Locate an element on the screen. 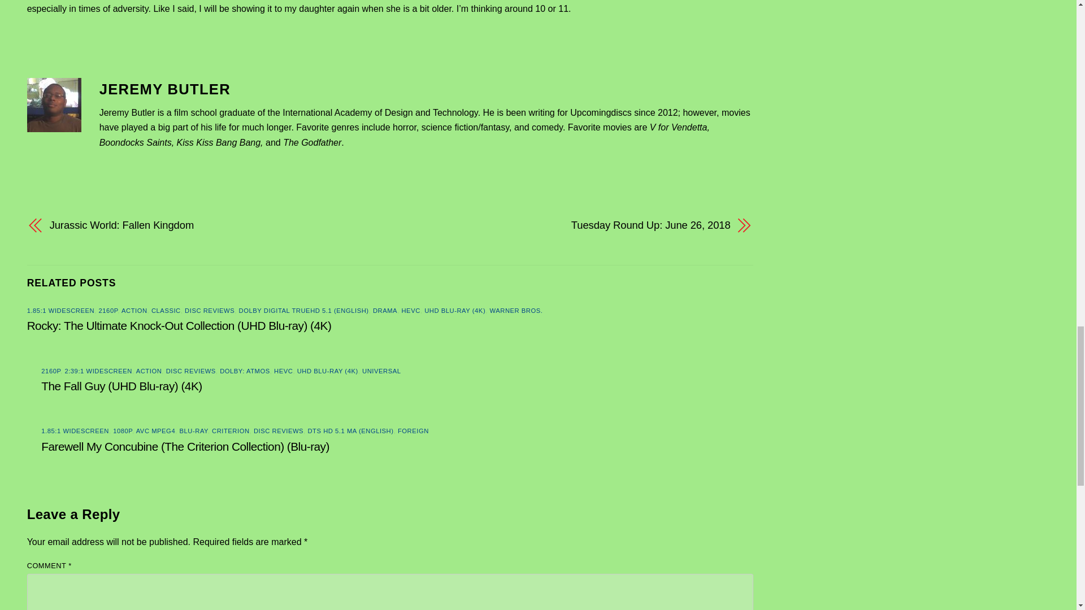  CLASSIC is located at coordinates (166, 311).